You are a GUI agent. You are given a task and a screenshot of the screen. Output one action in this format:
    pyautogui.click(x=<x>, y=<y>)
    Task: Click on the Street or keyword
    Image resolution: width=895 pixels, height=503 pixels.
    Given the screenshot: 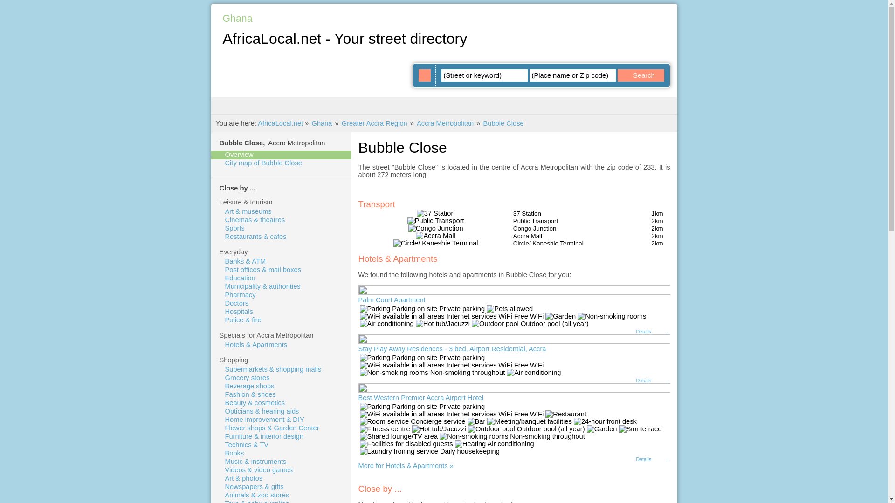 What is the action you would take?
    pyautogui.click(x=484, y=75)
    